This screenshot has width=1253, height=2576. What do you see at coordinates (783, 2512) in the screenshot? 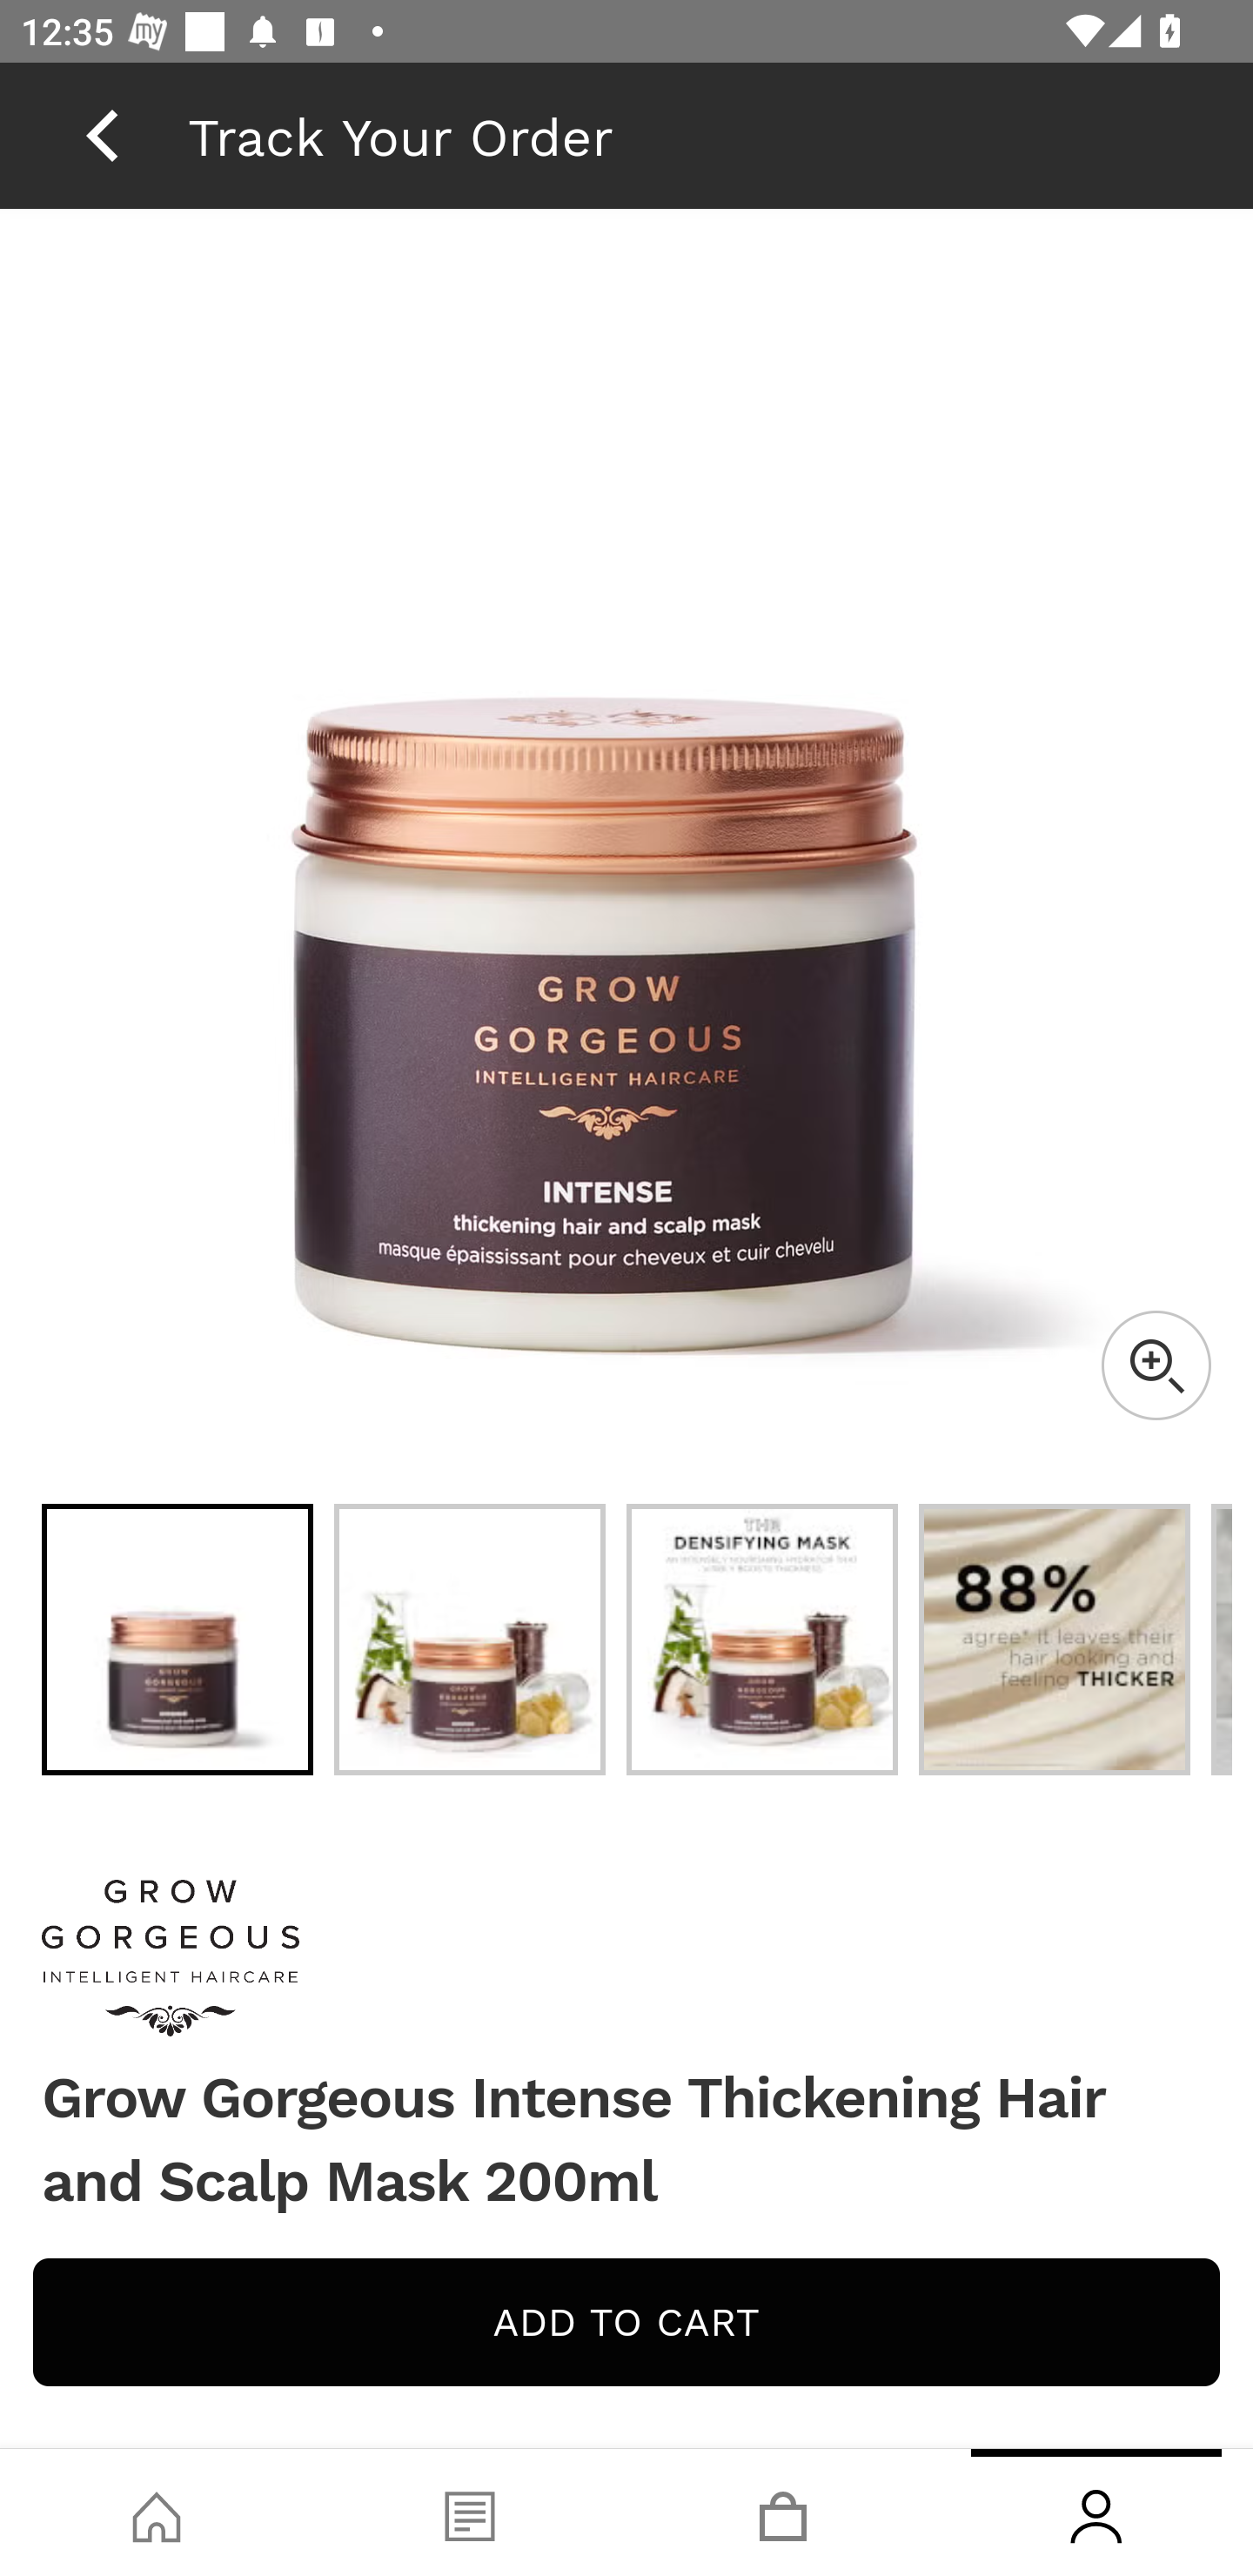
I see `Basket, tab, 3 of 4` at bounding box center [783, 2512].